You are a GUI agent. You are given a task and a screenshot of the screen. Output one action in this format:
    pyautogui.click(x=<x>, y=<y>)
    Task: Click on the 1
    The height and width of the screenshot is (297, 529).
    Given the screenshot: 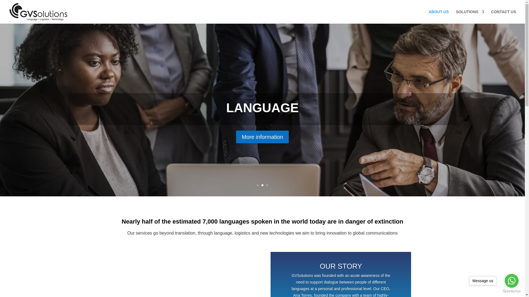 What is the action you would take?
    pyautogui.click(x=257, y=185)
    